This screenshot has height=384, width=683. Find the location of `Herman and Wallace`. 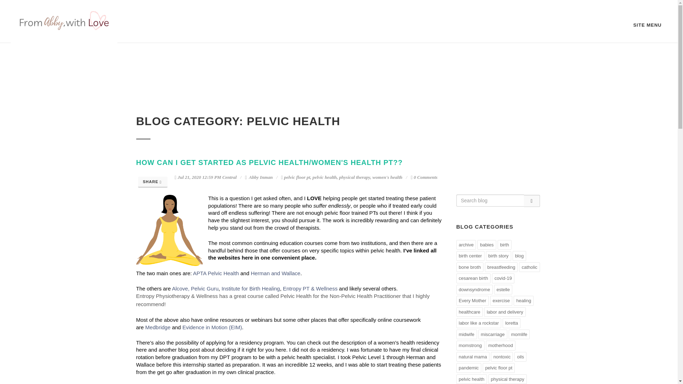

Herman and Wallace is located at coordinates (275, 273).